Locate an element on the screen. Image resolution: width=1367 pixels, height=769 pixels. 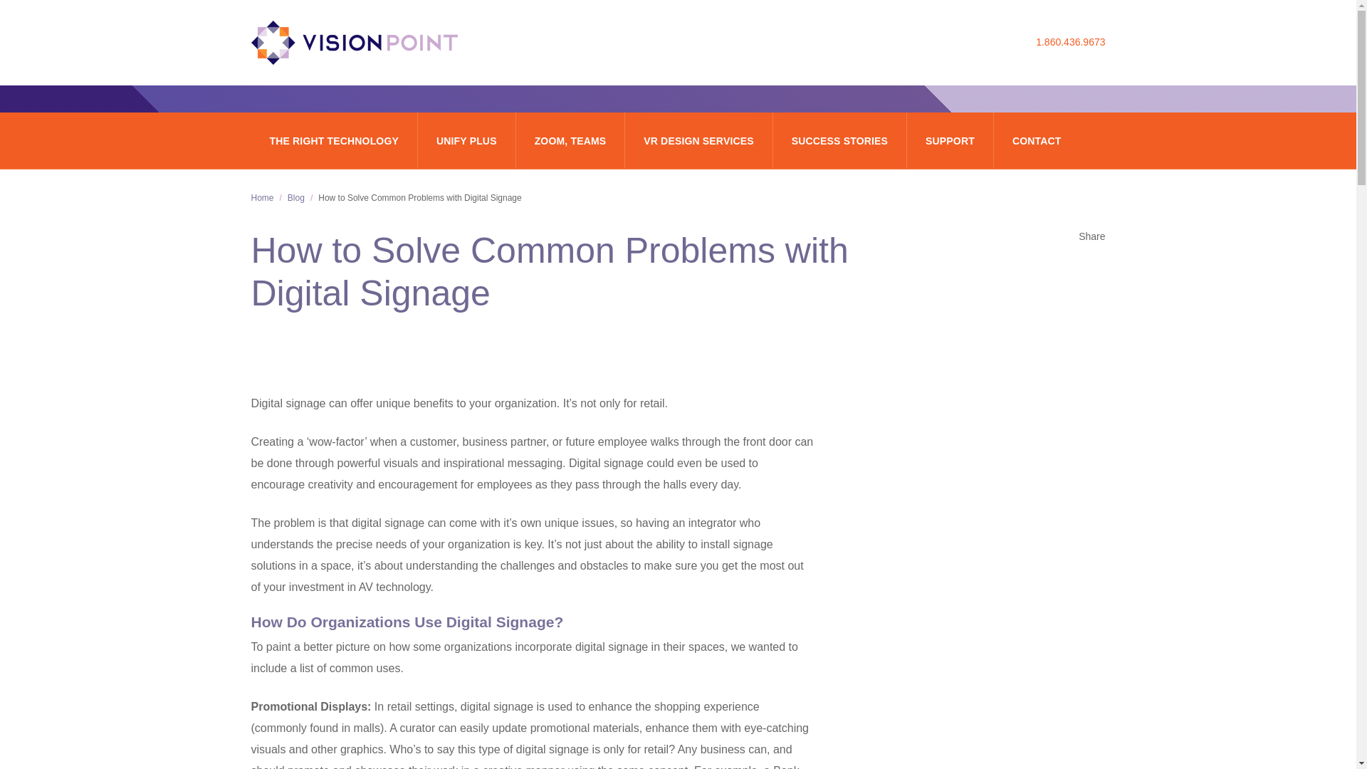
SUPPORT is located at coordinates (950, 140).